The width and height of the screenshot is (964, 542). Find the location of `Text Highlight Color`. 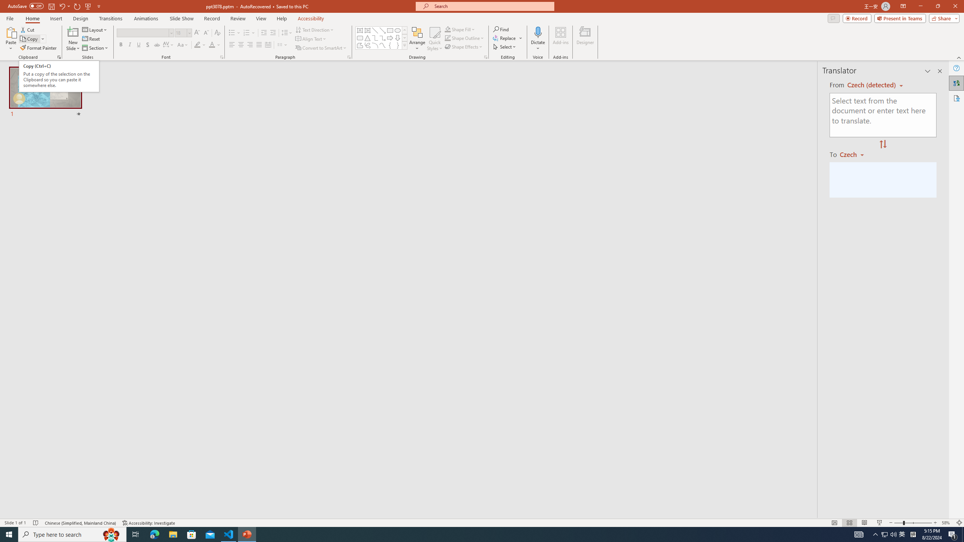

Text Highlight Color is located at coordinates (200, 45).